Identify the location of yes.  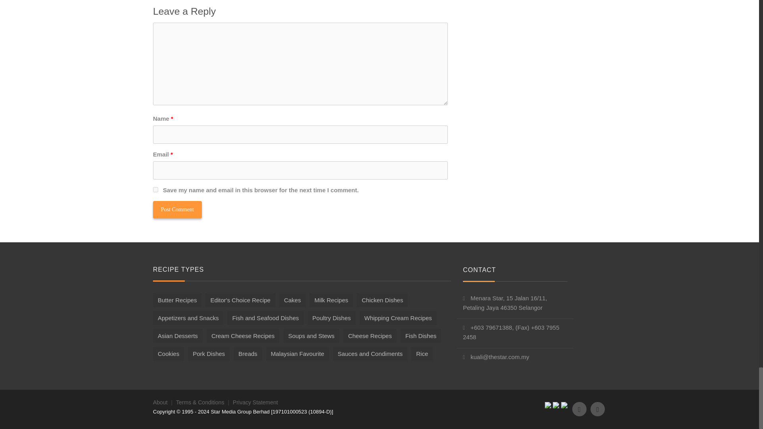
(155, 189).